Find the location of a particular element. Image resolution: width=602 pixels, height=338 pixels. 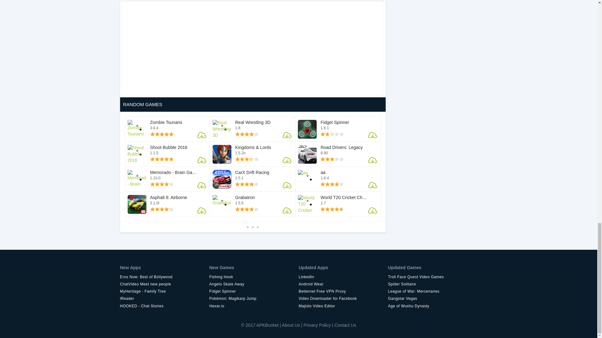

iReader is located at coordinates (164, 299).